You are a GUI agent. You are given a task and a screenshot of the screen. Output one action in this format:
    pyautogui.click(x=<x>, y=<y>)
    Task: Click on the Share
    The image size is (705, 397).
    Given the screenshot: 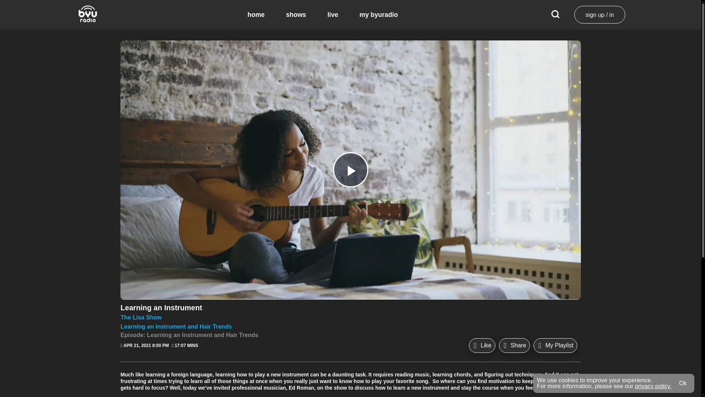 What is the action you would take?
    pyautogui.click(x=514, y=346)
    